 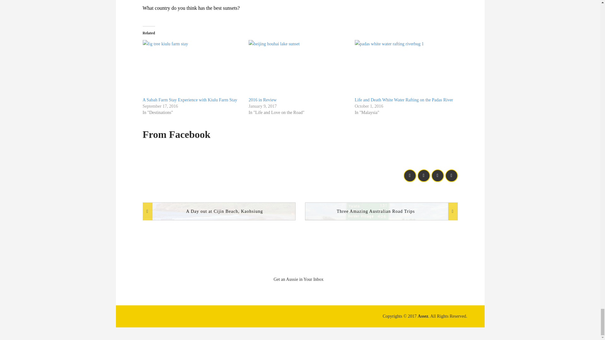 What do you see at coordinates (262, 100) in the screenshot?
I see `2016 in Review` at bounding box center [262, 100].